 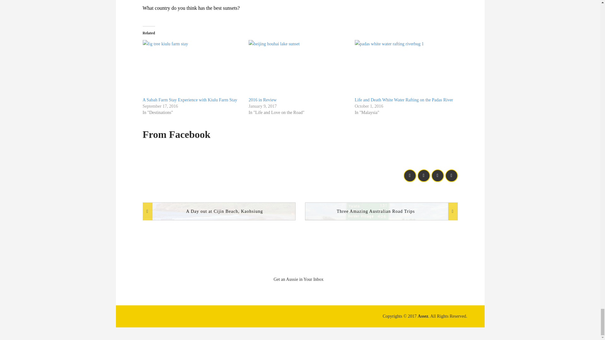 What do you see at coordinates (262, 100) in the screenshot?
I see `2016 in Review` at bounding box center [262, 100].